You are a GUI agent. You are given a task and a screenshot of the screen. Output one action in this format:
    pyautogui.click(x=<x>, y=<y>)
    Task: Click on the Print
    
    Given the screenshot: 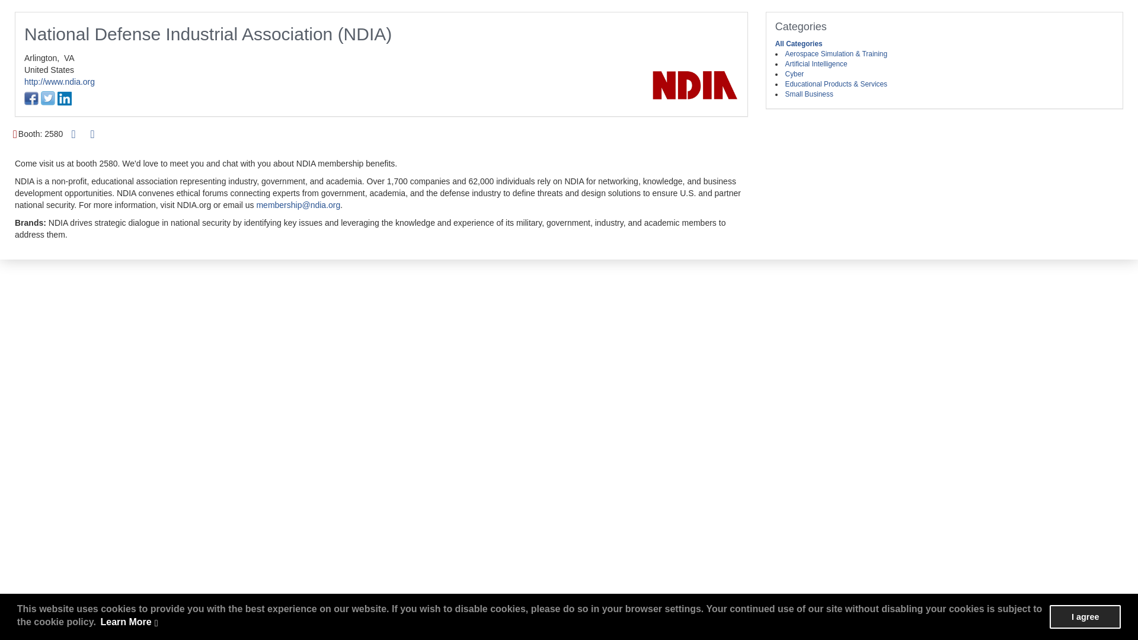 What is the action you would take?
    pyautogui.click(x=73, y=134)
    